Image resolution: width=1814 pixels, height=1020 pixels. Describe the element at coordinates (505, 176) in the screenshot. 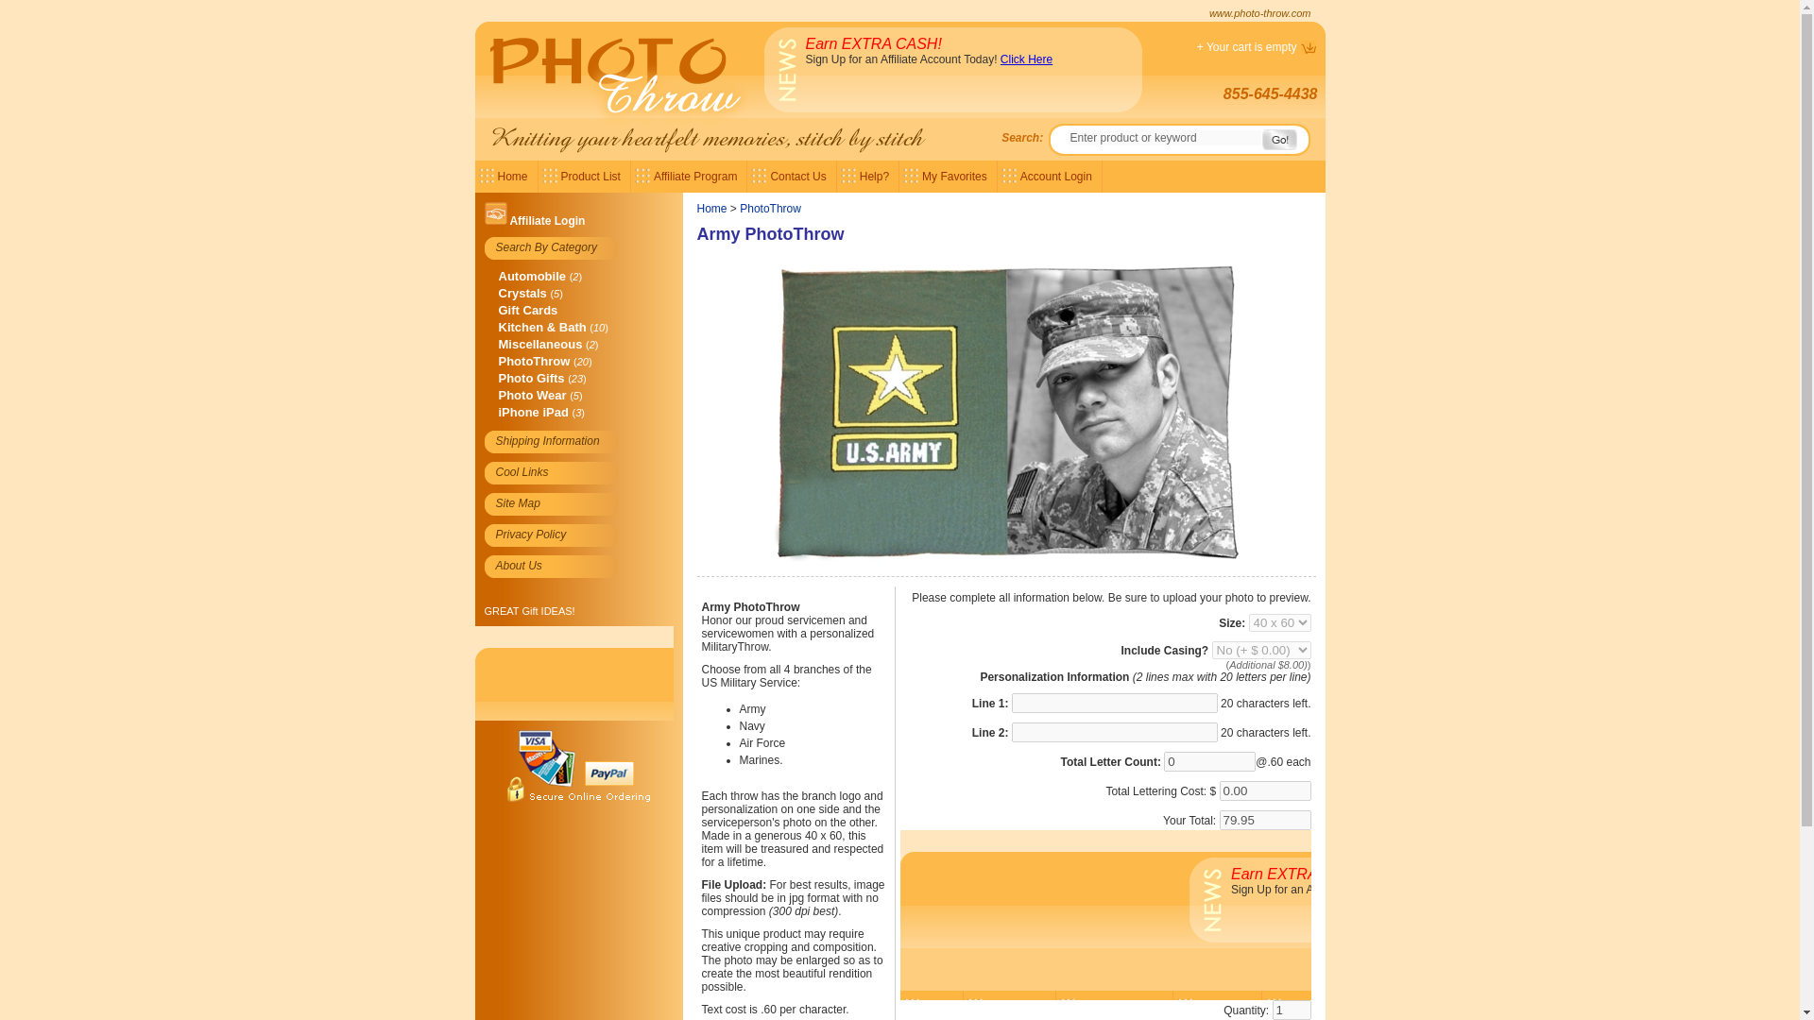

I see `Home` at that location.